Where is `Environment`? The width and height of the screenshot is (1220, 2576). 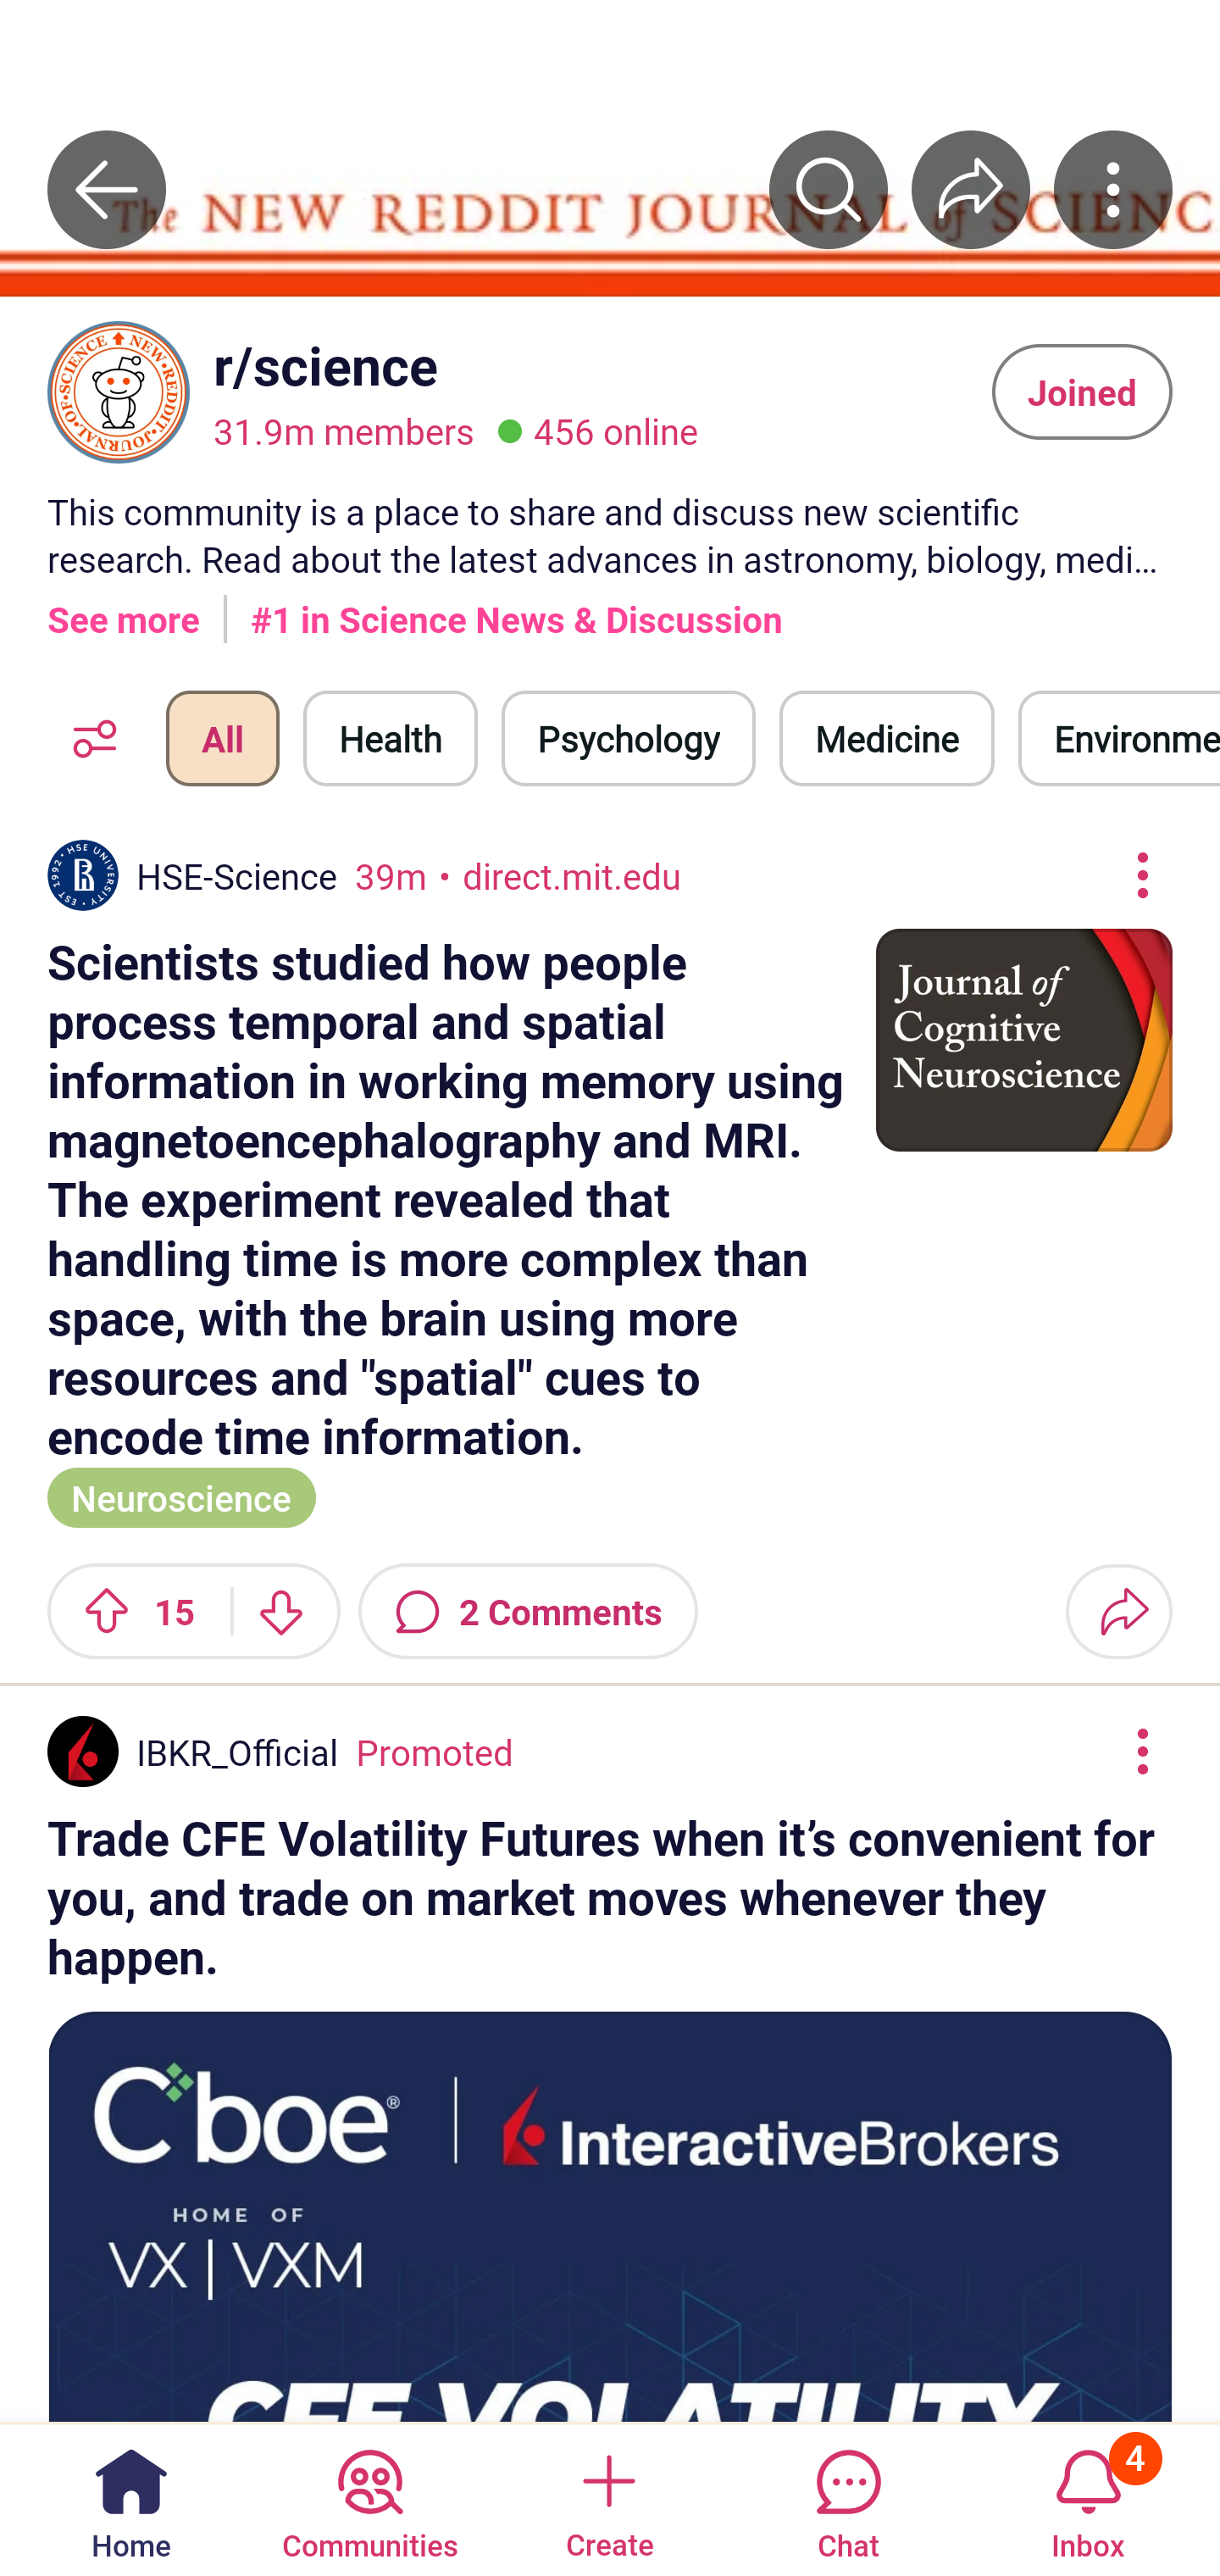 Environment is located at coordinates (1119, 737).